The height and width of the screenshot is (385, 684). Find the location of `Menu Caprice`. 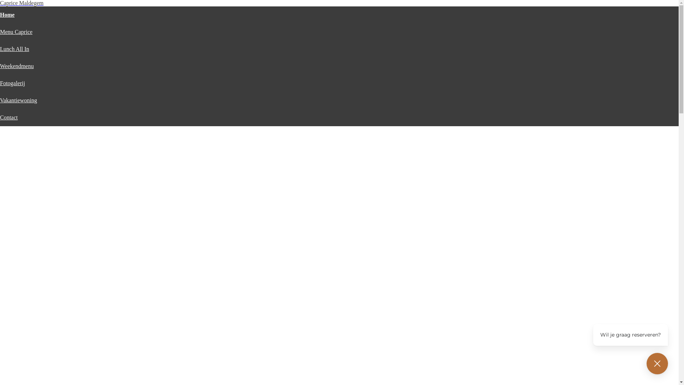

Menu Caprice is located at coordinates (16, 32).